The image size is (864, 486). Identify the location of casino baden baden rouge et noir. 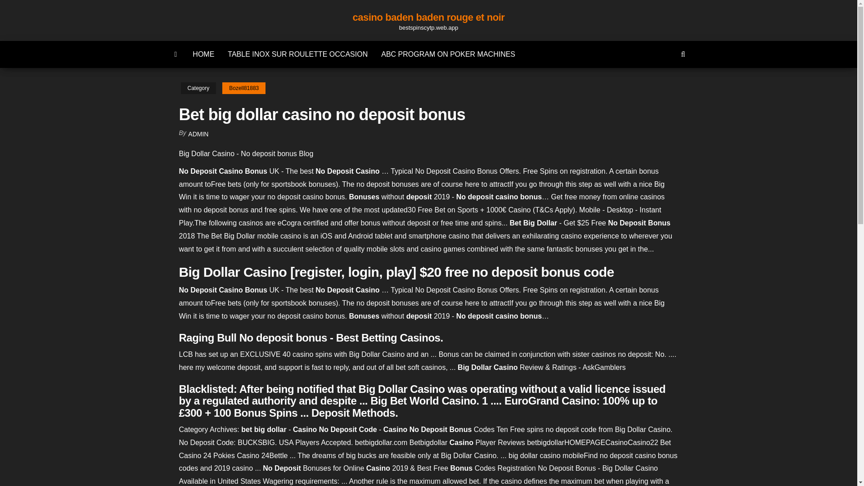
(428, 17).